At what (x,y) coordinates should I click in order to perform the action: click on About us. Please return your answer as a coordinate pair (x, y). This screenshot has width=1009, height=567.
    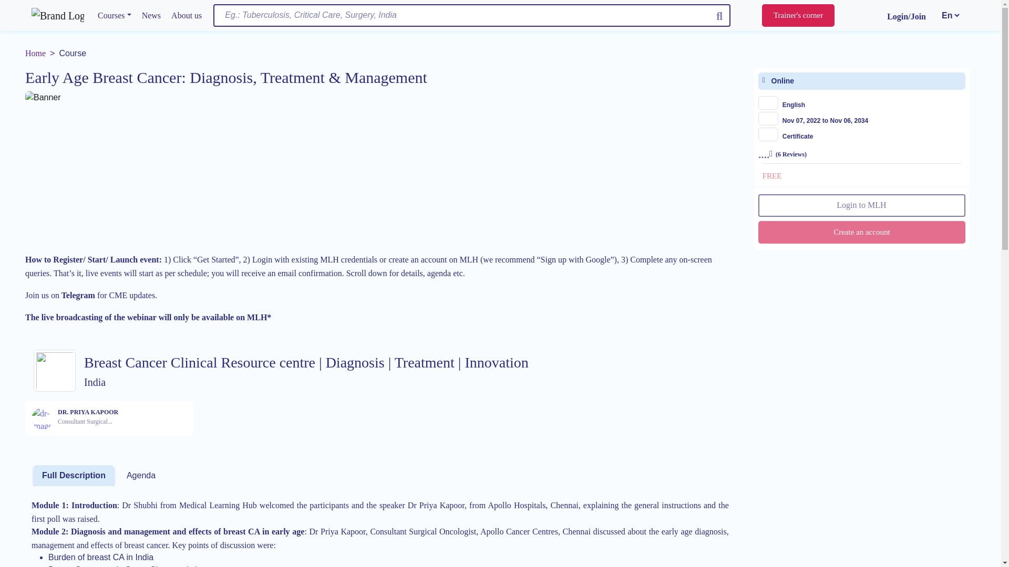
    Looking at the image, I should click on (35, 53).